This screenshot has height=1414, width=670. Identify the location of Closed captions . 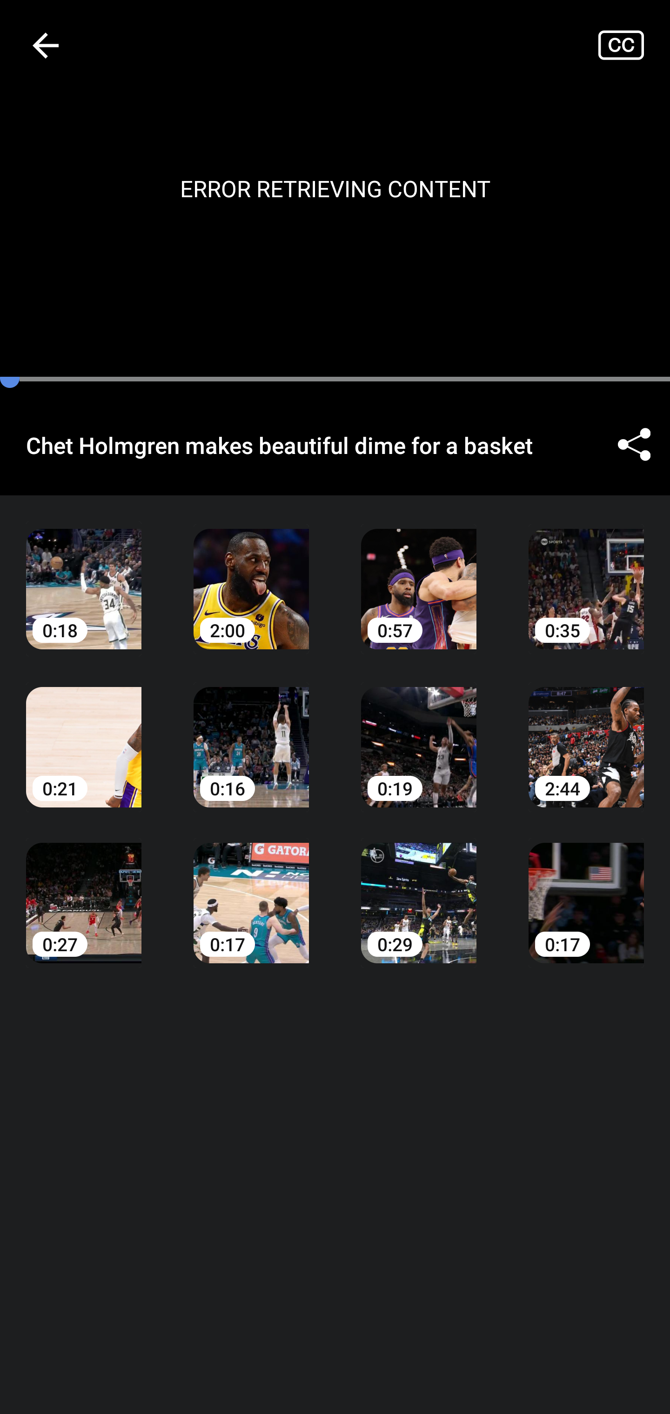
(634, 45).